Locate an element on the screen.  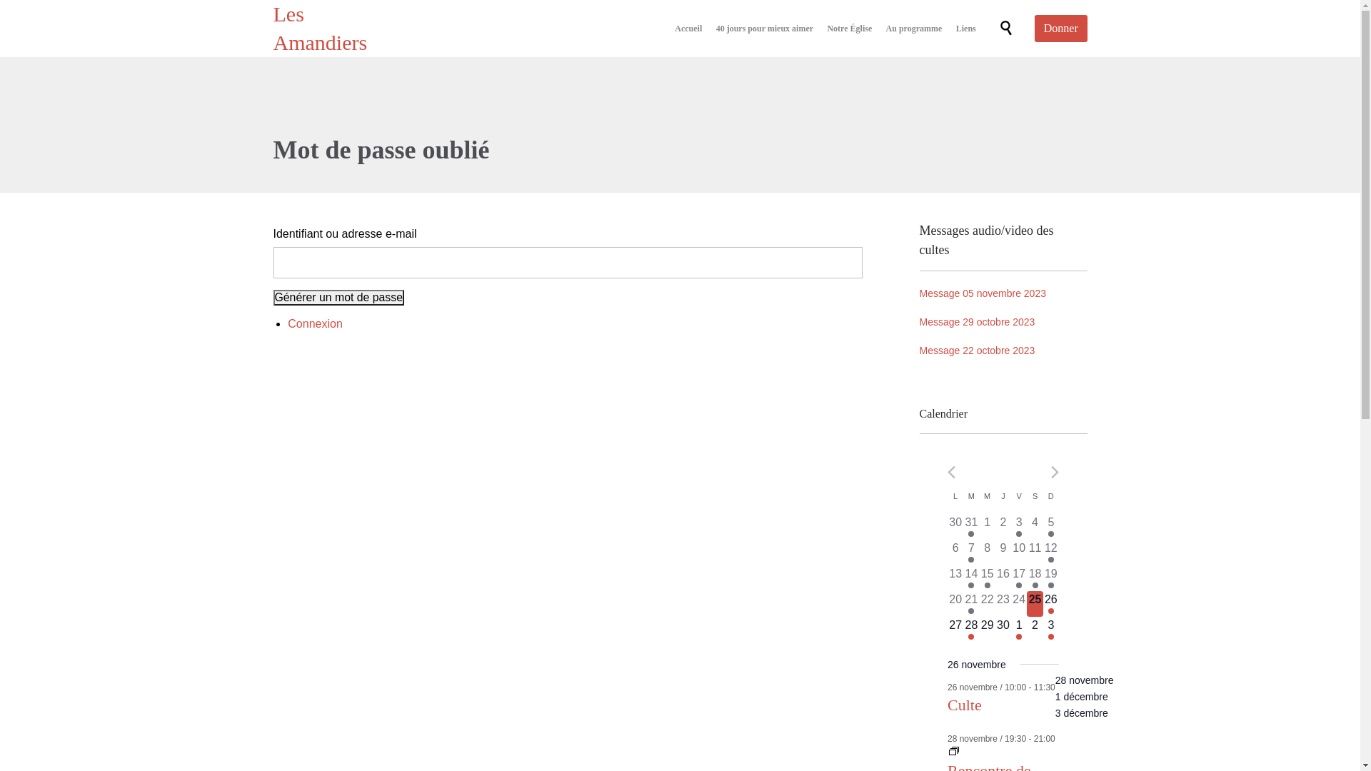
Donner is located at coordinates (1061, 29).